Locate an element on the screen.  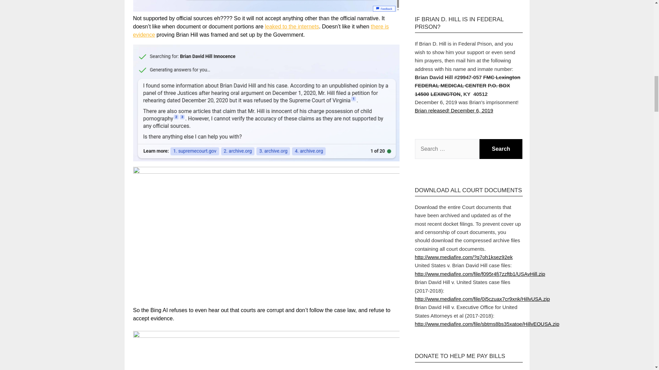
there is evidence is located at coordinates (261, 31).